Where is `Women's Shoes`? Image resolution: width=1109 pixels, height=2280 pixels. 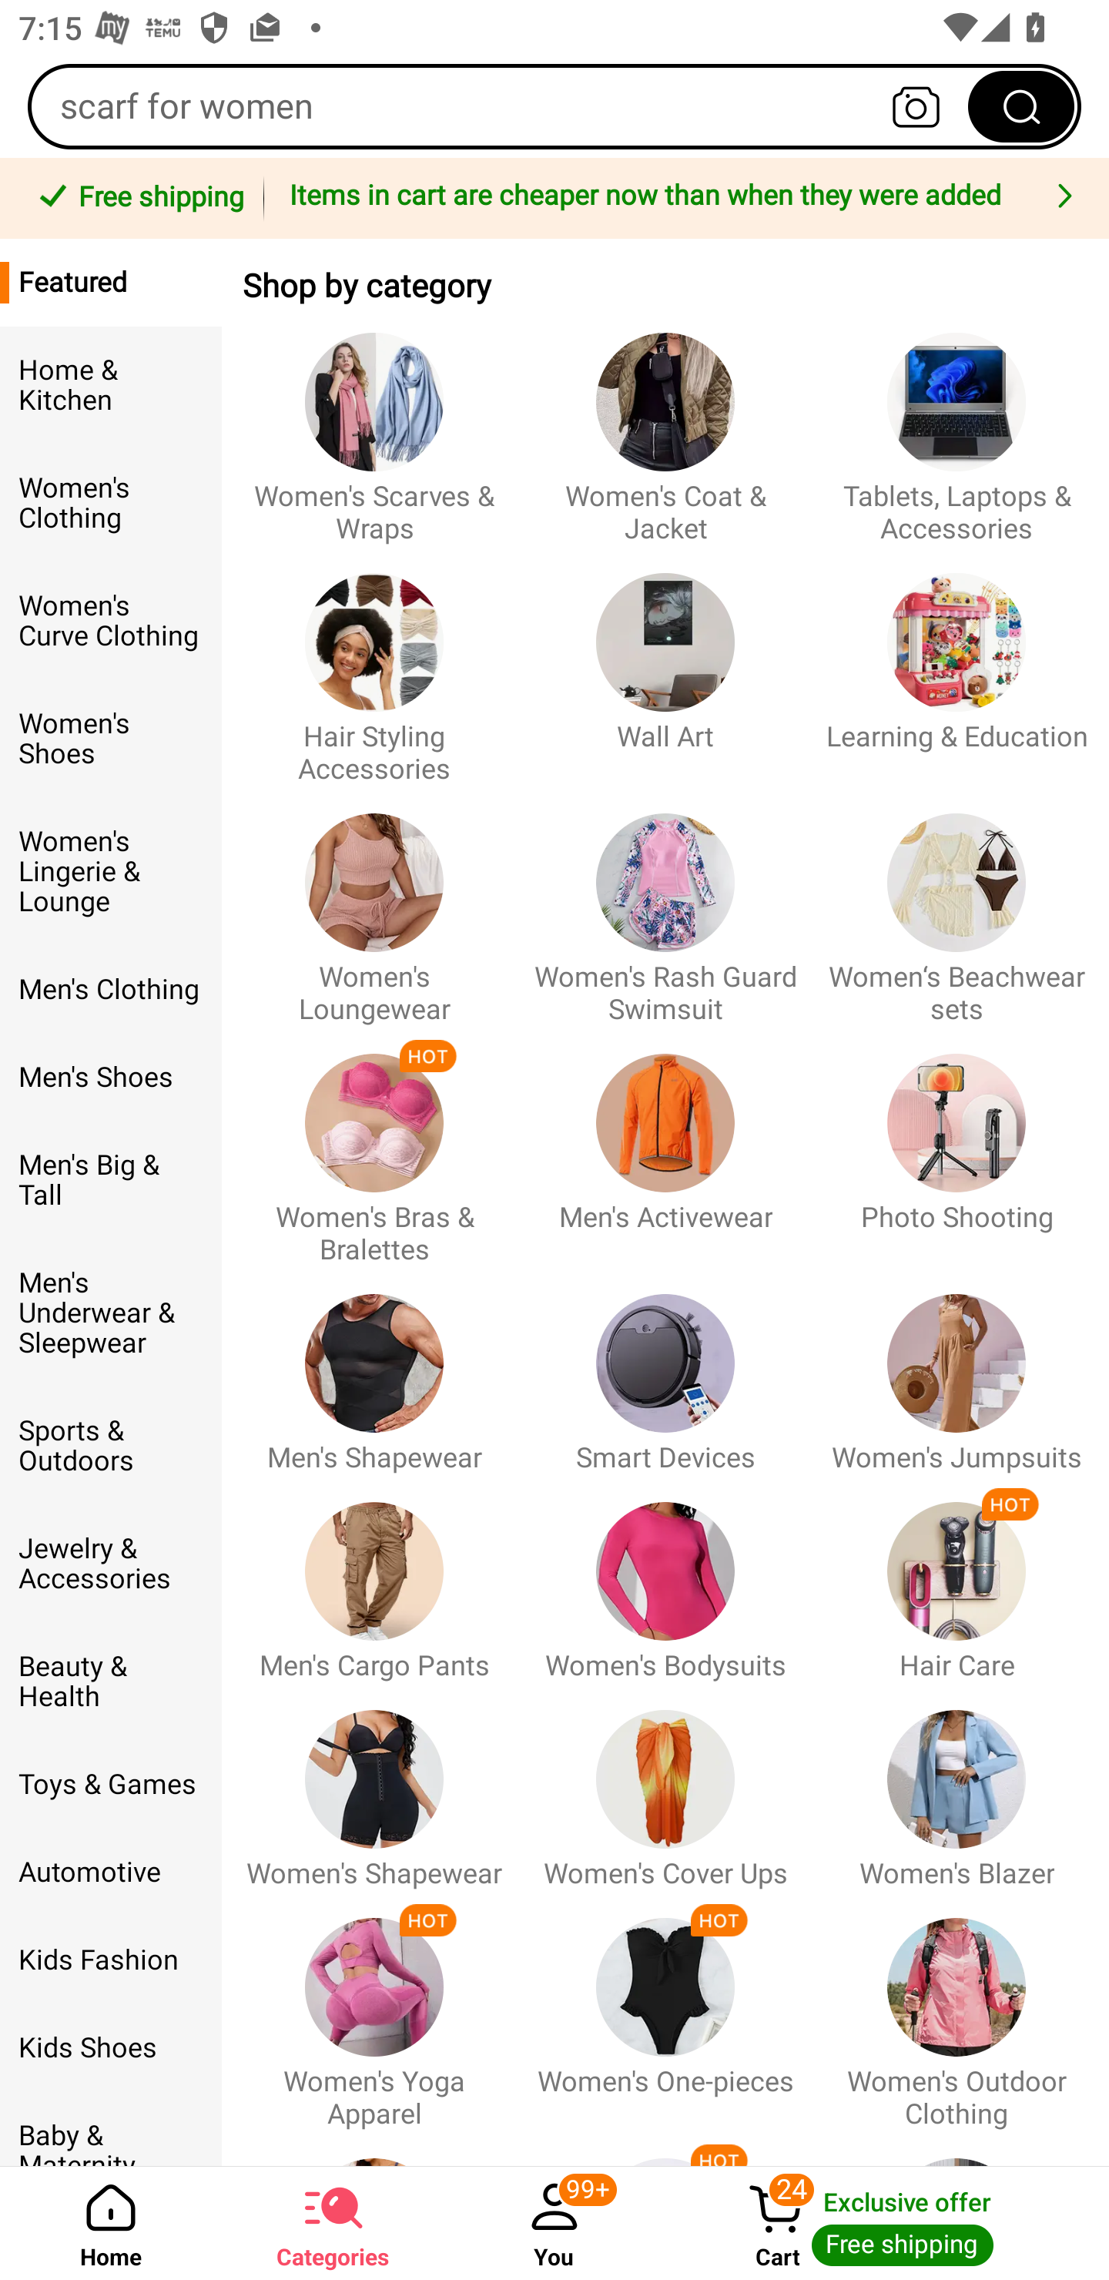 Women's Shoes is located at coordinates (111, 739).